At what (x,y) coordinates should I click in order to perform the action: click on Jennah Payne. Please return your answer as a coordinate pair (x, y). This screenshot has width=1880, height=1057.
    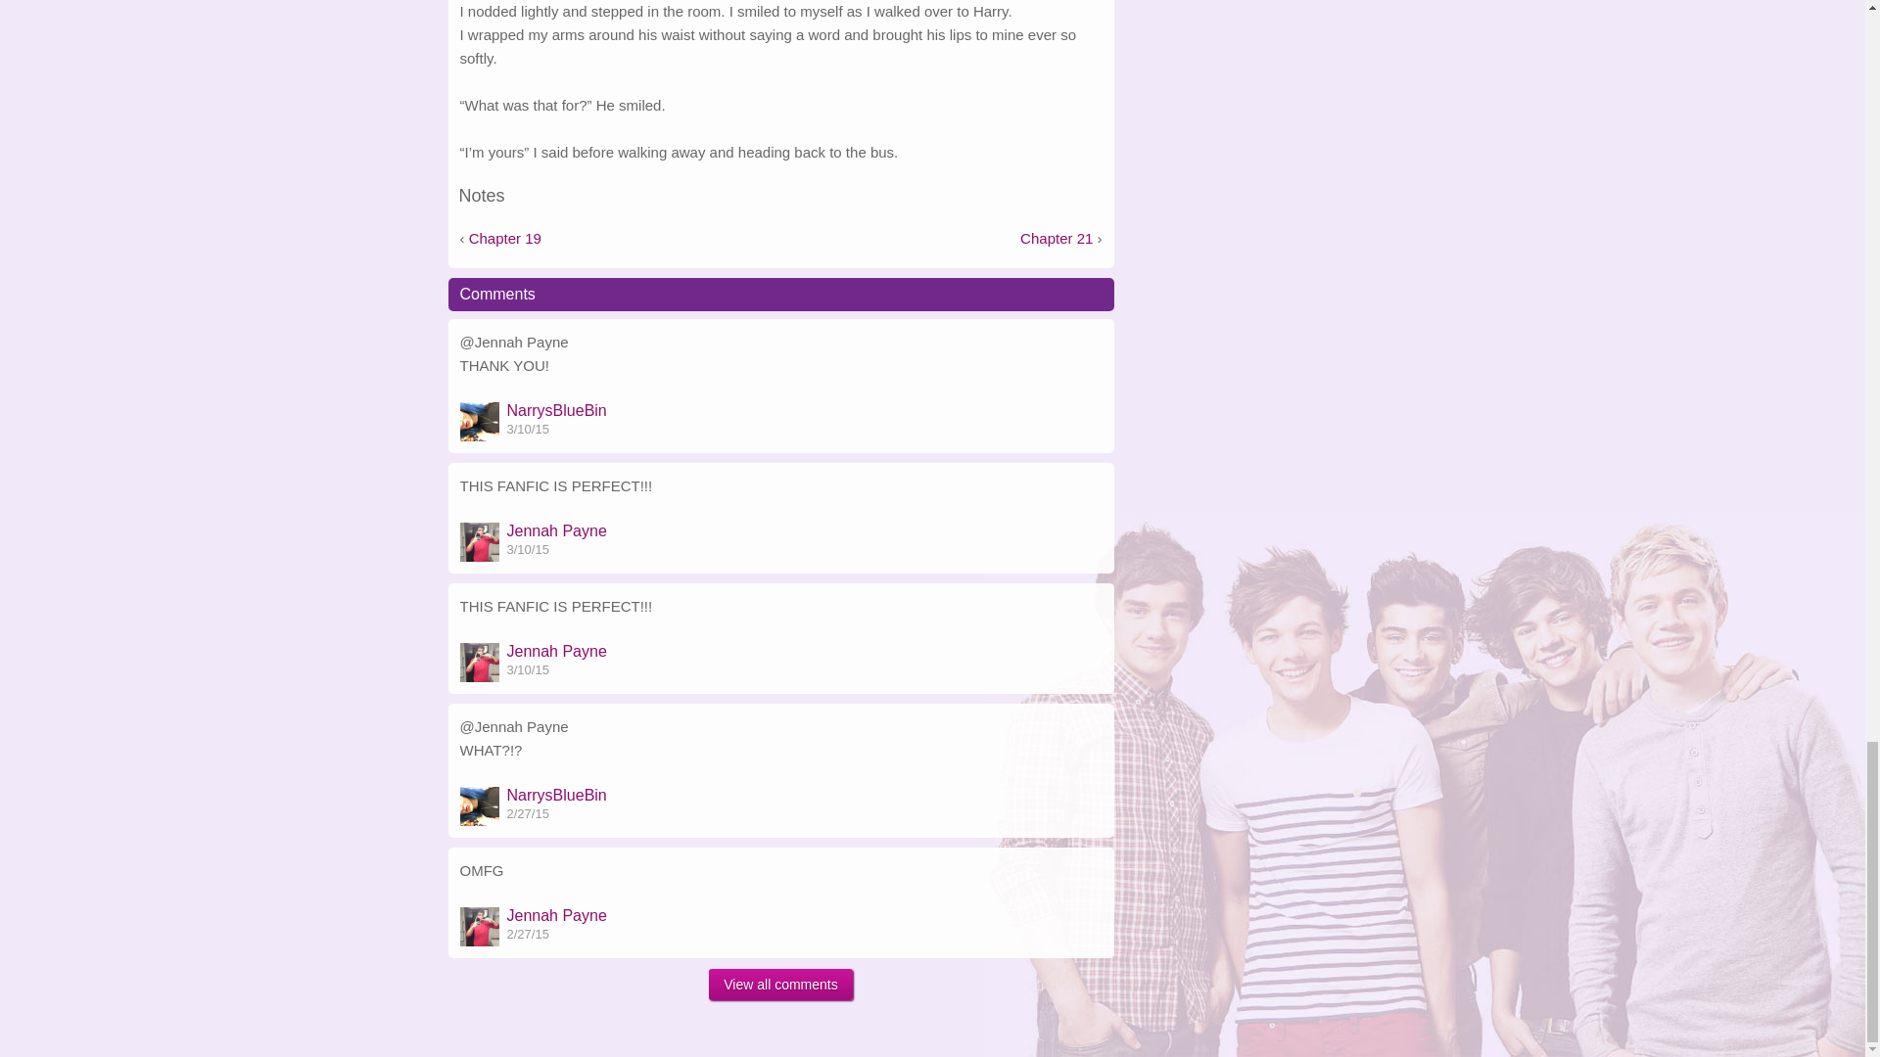
    Looking at the image, I should click on (557, 916).